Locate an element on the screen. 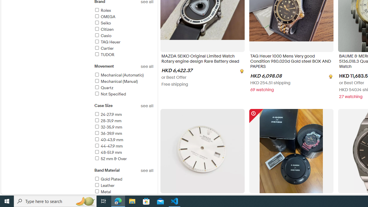 This screenshot has height=207, width=368. Cartier is located at coordinates (124, 49).